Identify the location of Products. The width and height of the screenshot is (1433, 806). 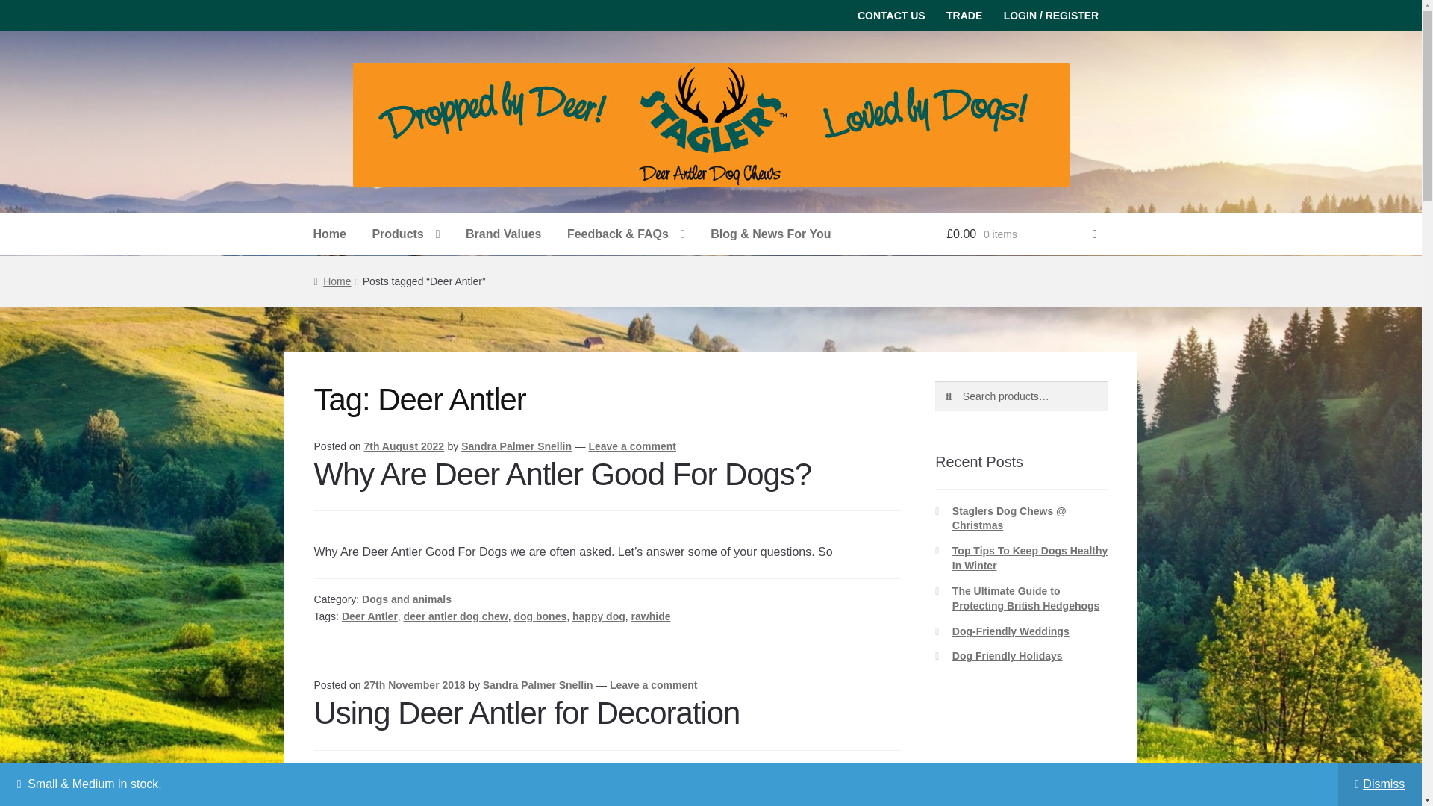
(406, 234).